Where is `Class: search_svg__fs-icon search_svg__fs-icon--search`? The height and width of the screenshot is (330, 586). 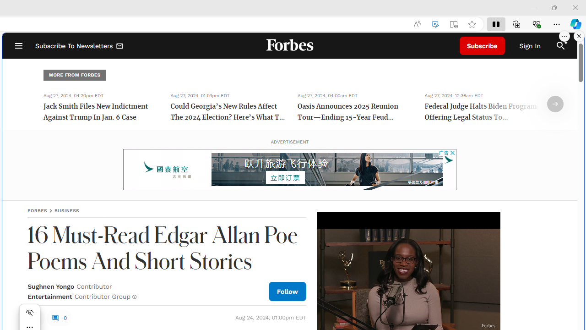 Class: search_svg__fs-icon search_svg__fs-icon--search is located at coordinates (560, 46).